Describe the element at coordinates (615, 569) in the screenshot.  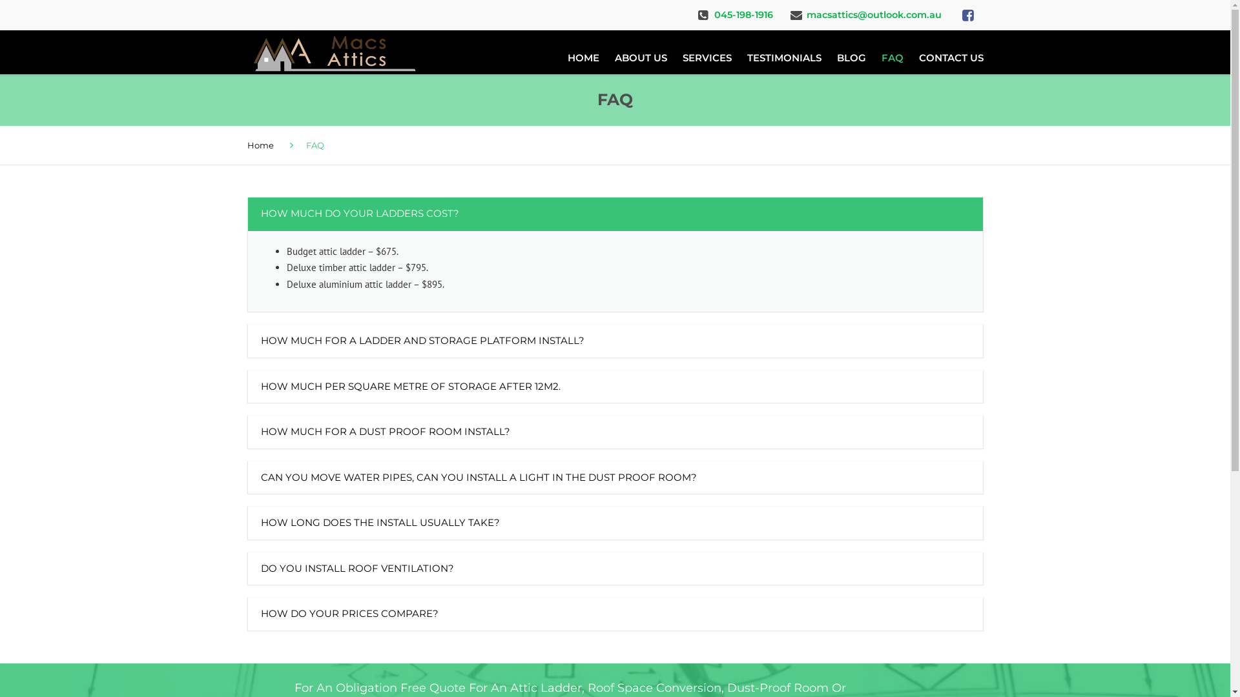
I see `DO YOU INSTALL ROOF VENTILATION?` at that location.